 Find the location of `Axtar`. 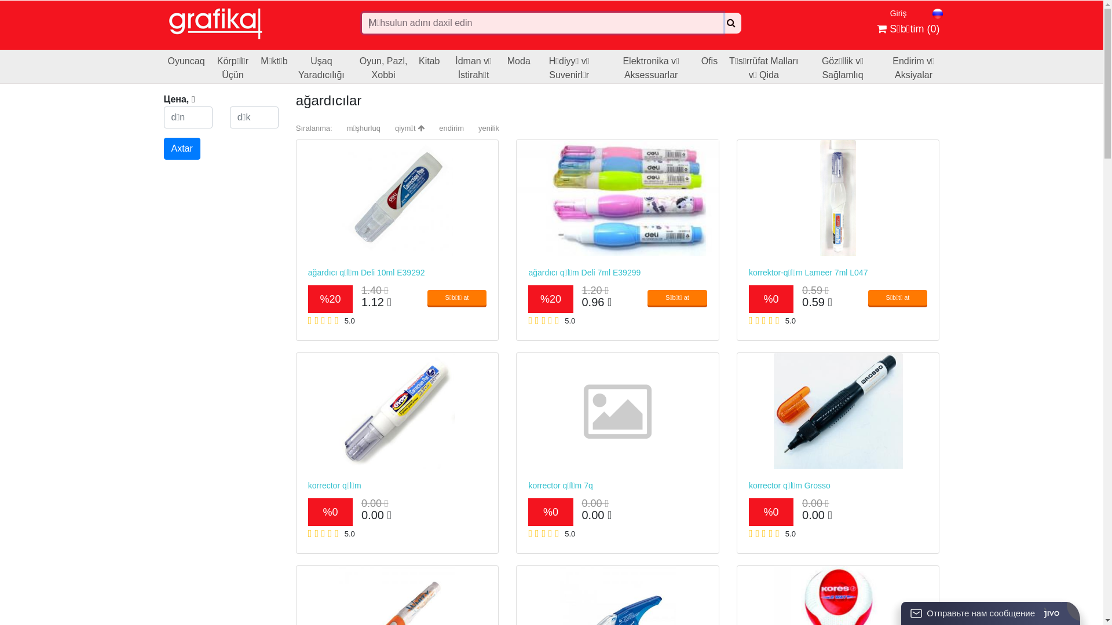

Axtar is located at coordinates (182, 149).